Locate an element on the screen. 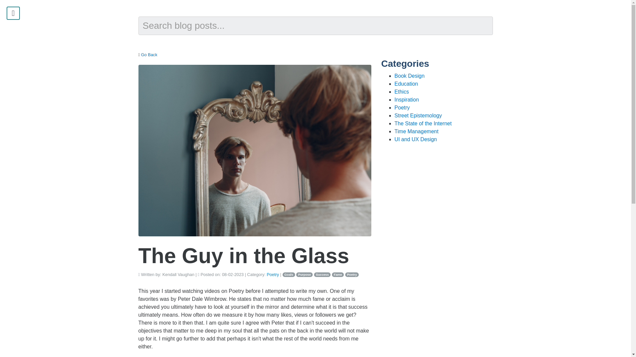 This screenshot has height=357, width=636. Street Epistemology is located at coordinates (418, 115).